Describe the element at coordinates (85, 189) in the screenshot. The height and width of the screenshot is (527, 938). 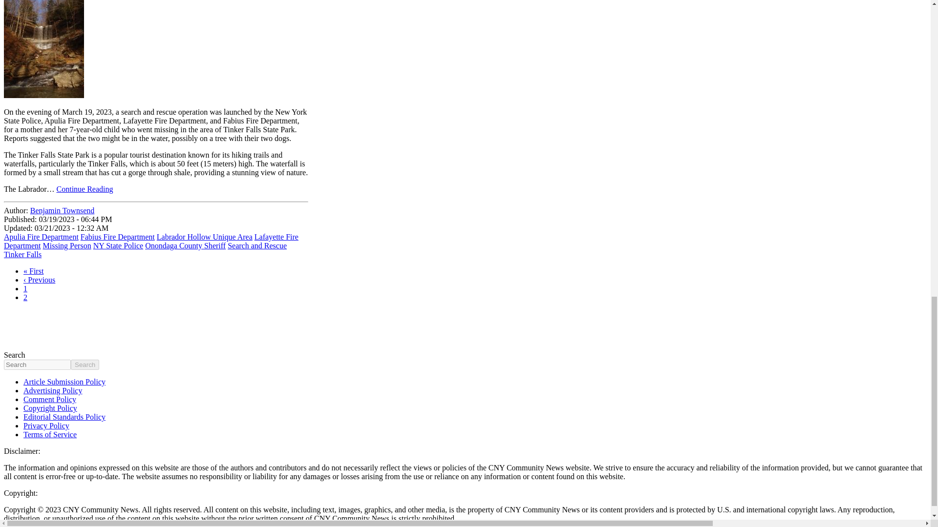
I see `Continue Reading` at that location.